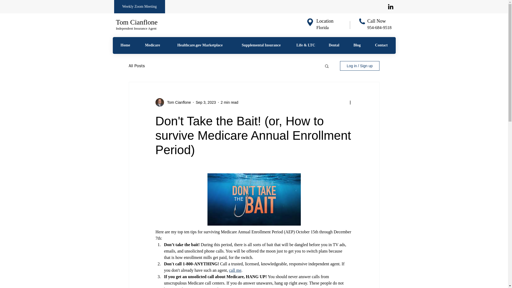 This screenshot has width=512, height=288. What do you see at coordinates (357, 45) in the screenshot?
I see `Blog` at bounding box center [357, 45].